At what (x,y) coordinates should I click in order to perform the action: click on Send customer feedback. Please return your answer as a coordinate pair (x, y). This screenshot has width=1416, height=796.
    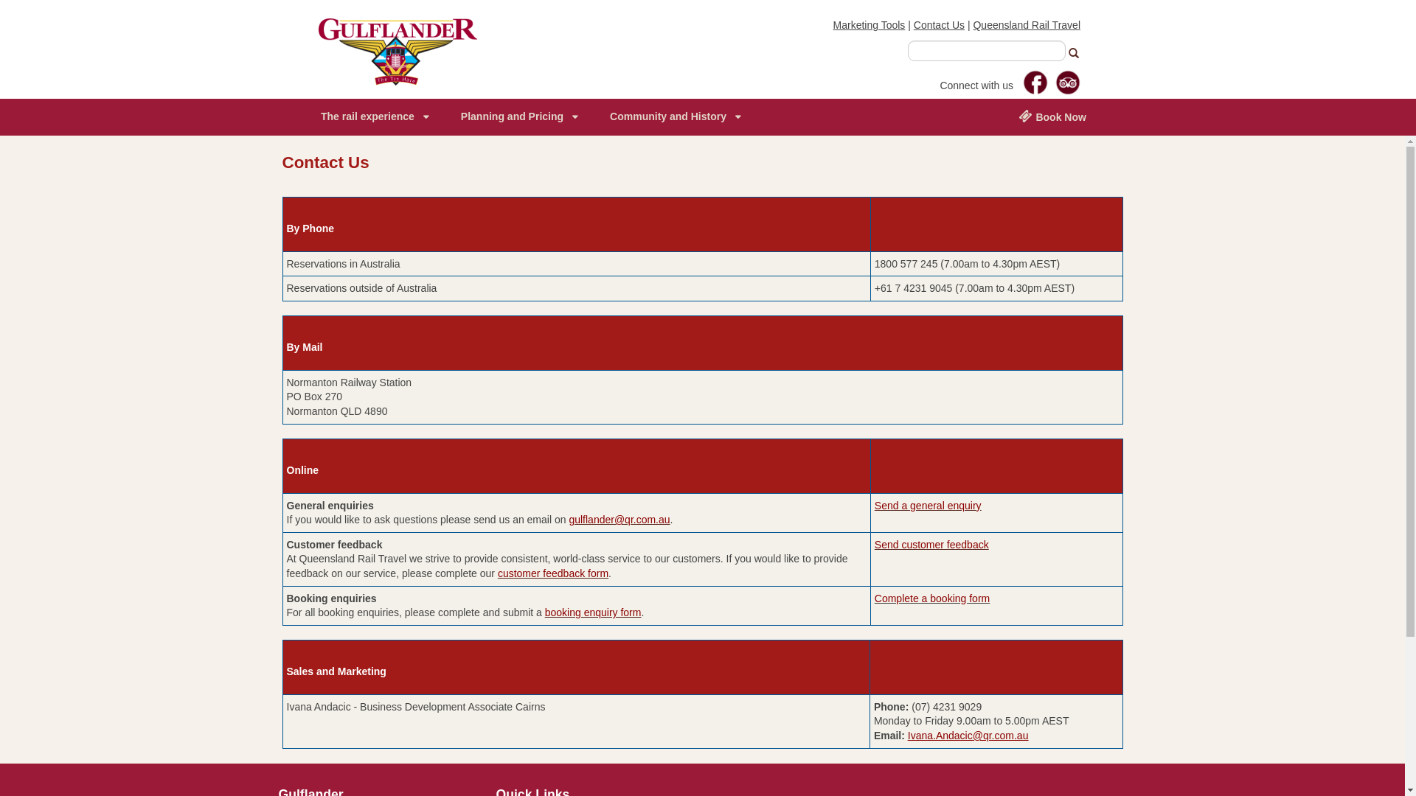
    Looking at the image, I should click on (932, 545).